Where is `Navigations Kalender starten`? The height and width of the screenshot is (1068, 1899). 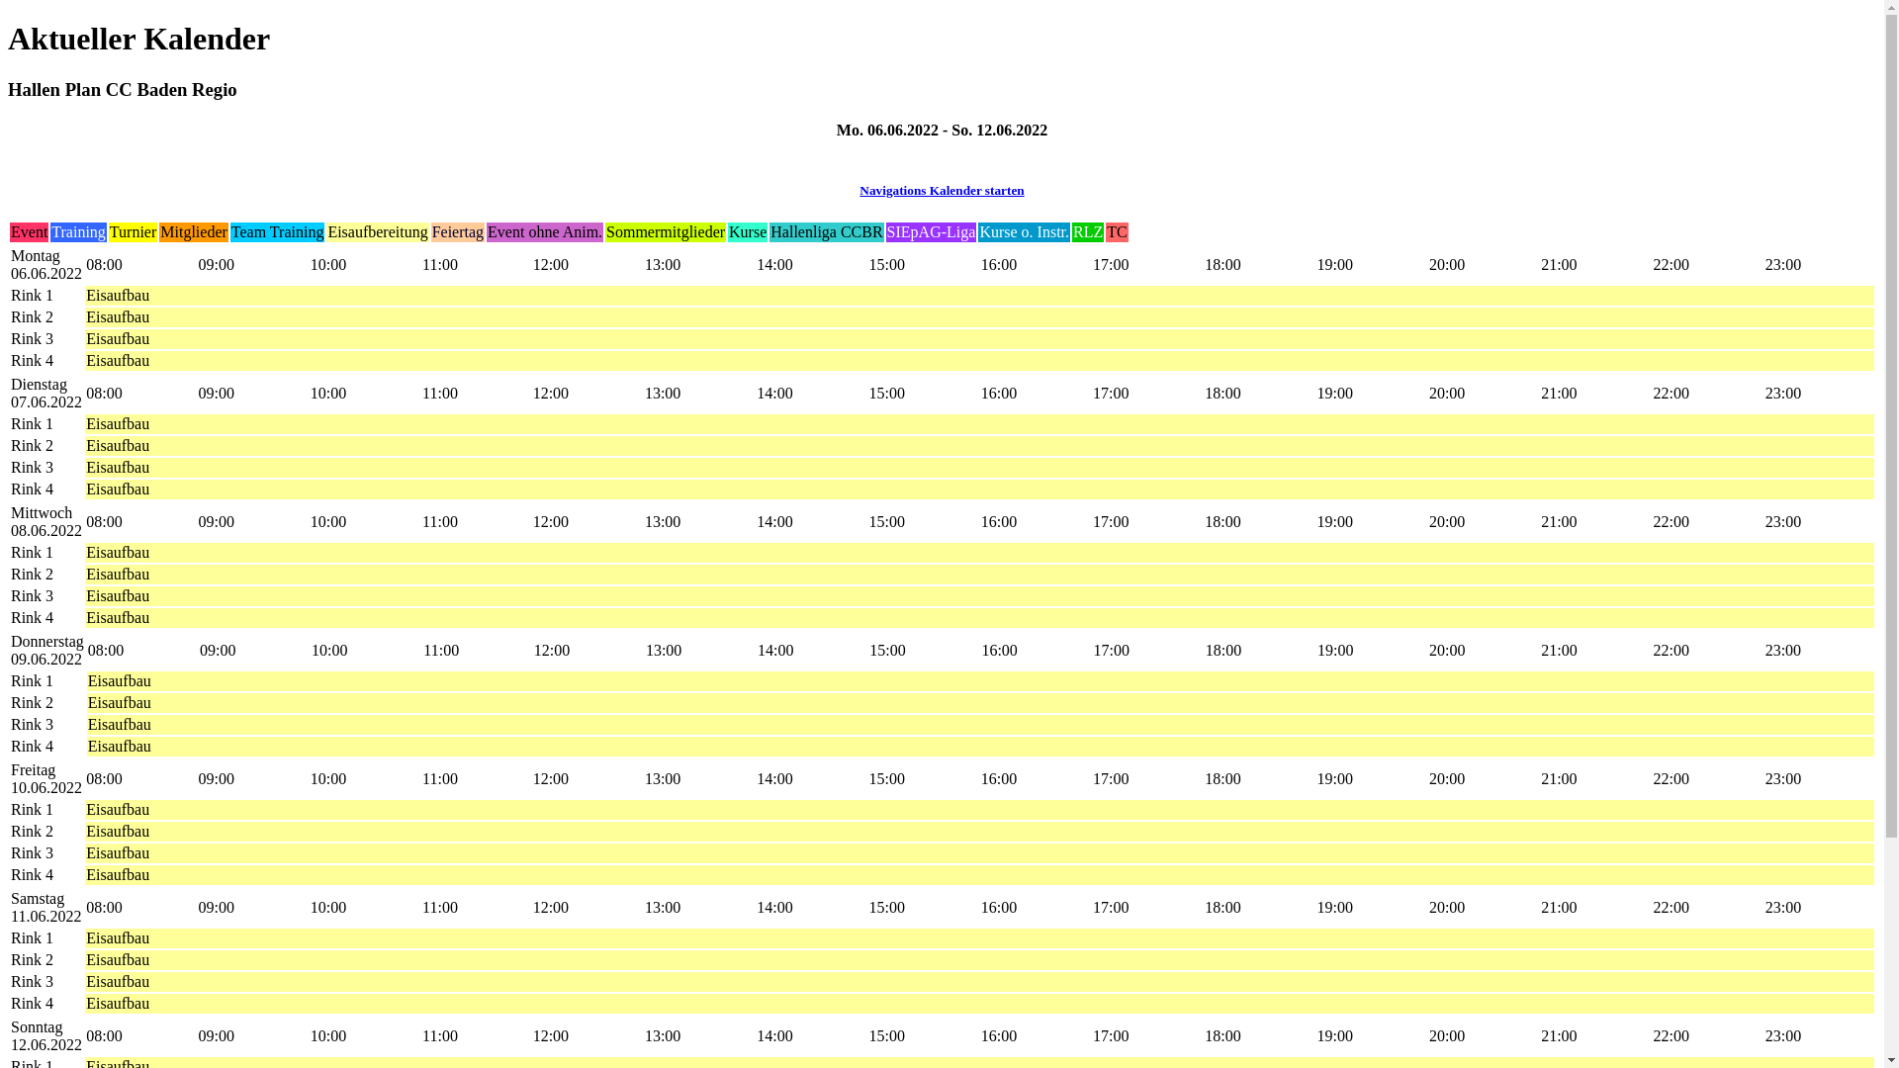
Navigations Kalender starten is located at coordinates (942, 190).